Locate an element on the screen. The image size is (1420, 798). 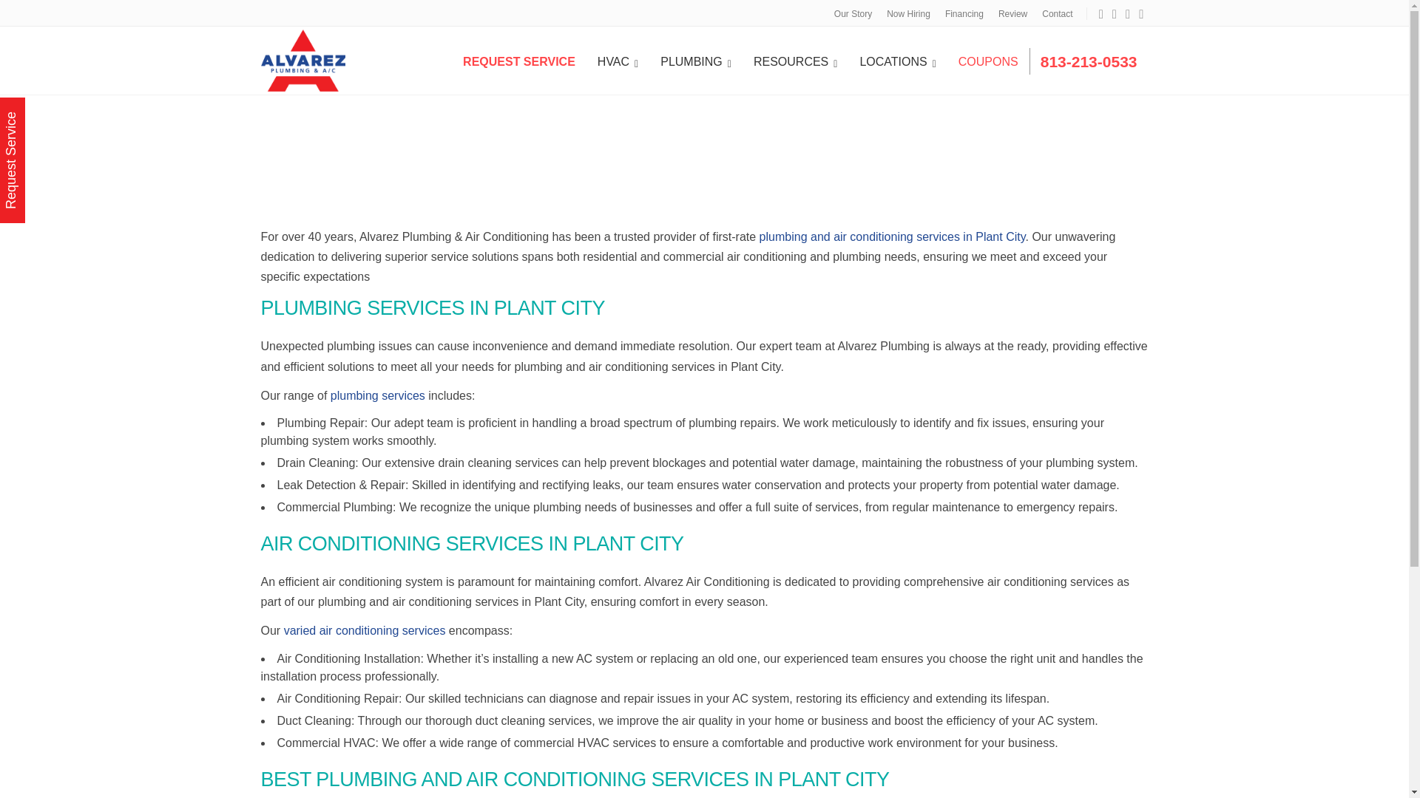
Financing is located at coordinates (964, 13).